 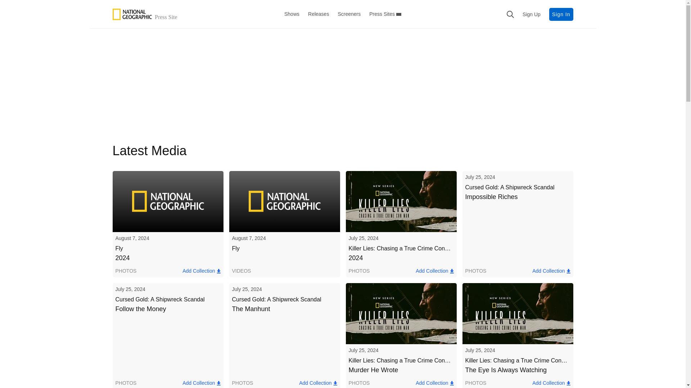 What do you see at coordinates (385, 14) in the screenshot?
I see `Press Sites` at bounding box center [385, 14].